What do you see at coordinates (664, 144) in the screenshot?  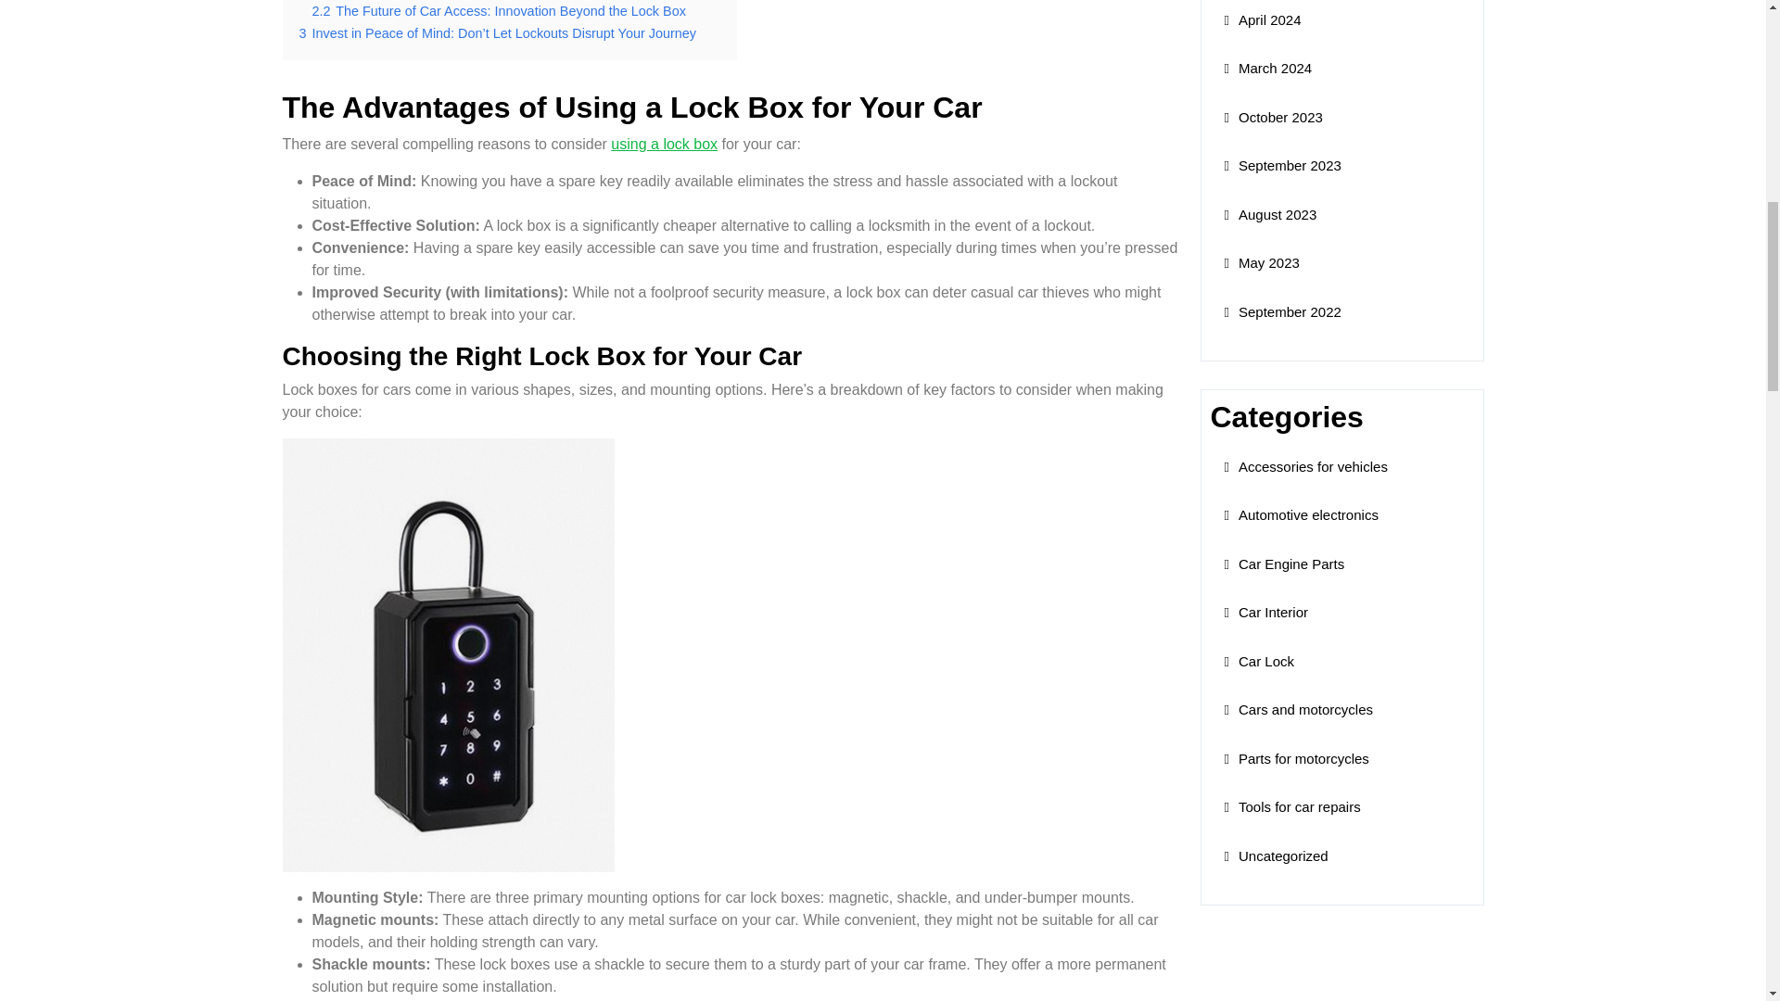 I see `using a lock box` at bounding box center [664, 144].